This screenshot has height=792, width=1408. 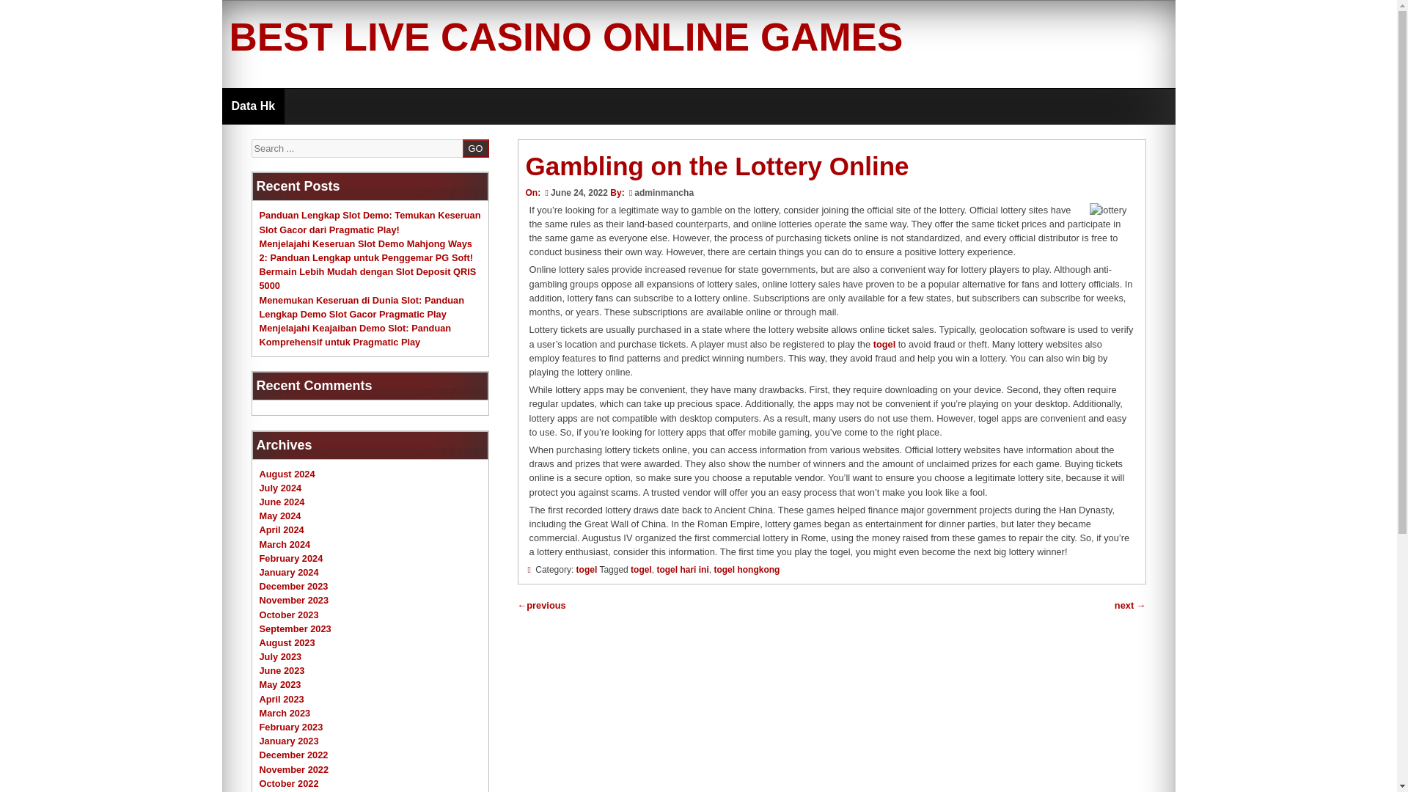 What do you see at coordinates (280, 656) in the screenshot?
I see `July 2023` at bounding box center [280, 656].